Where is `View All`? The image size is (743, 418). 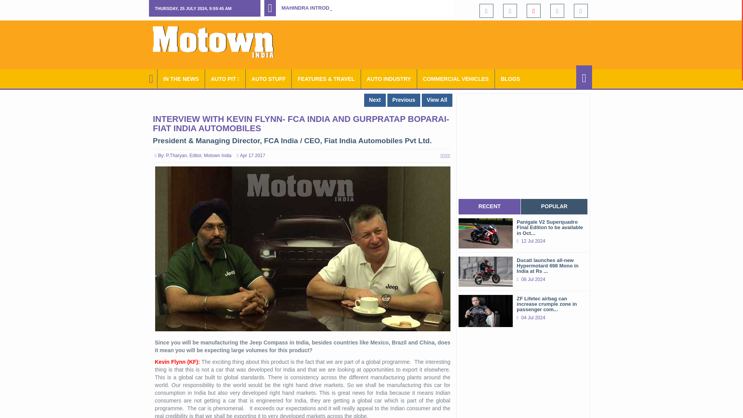
View All is located at coordinates (437, 100).